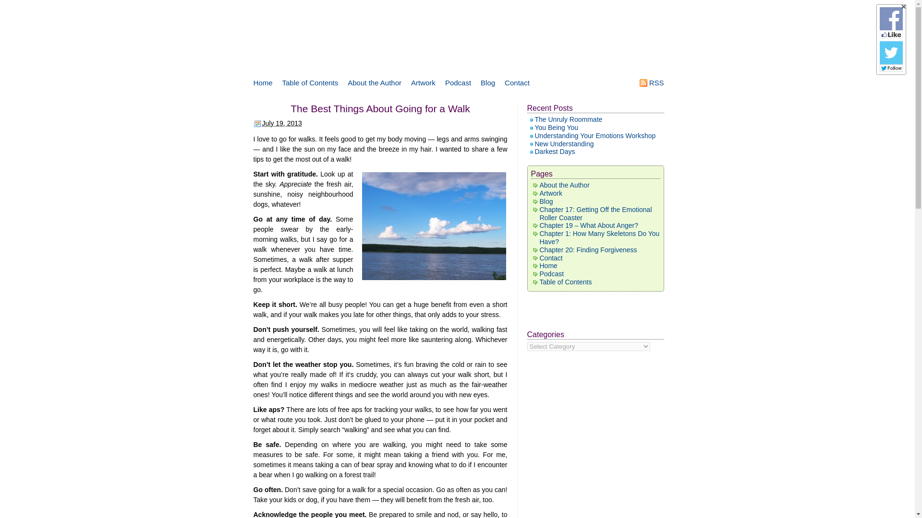 Image resolution: width=922 pixels, height=518 pixels. Describe the element at coordinates (282, 123) in the screenshot. I see `2013-07-19T21:10:16-0700` at that location.